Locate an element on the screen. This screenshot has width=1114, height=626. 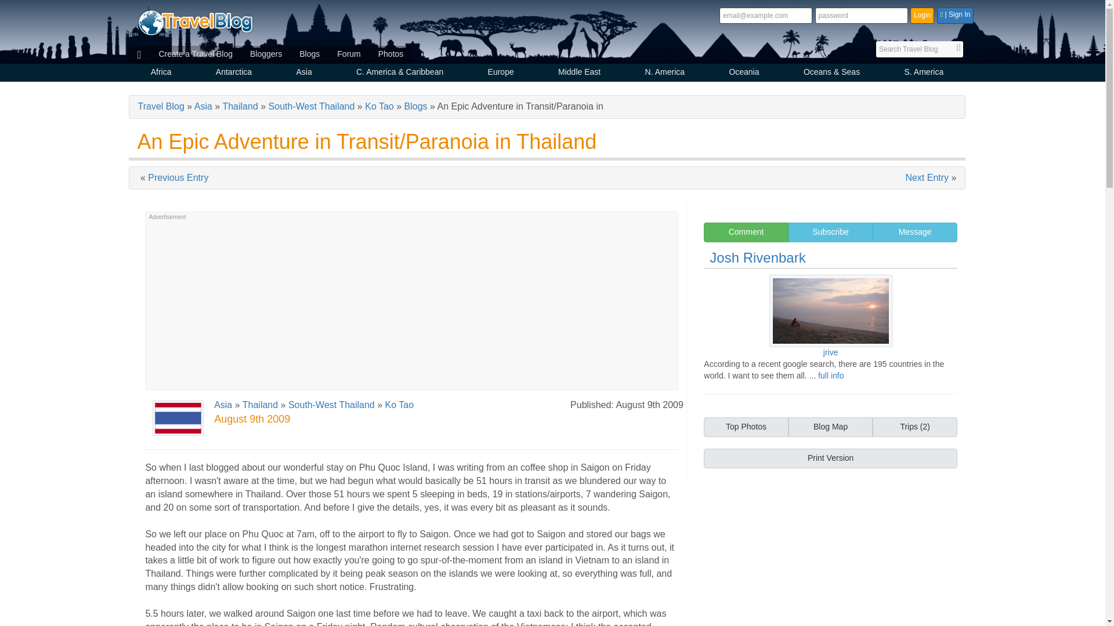
N. America is located at coordinates (664, 73).